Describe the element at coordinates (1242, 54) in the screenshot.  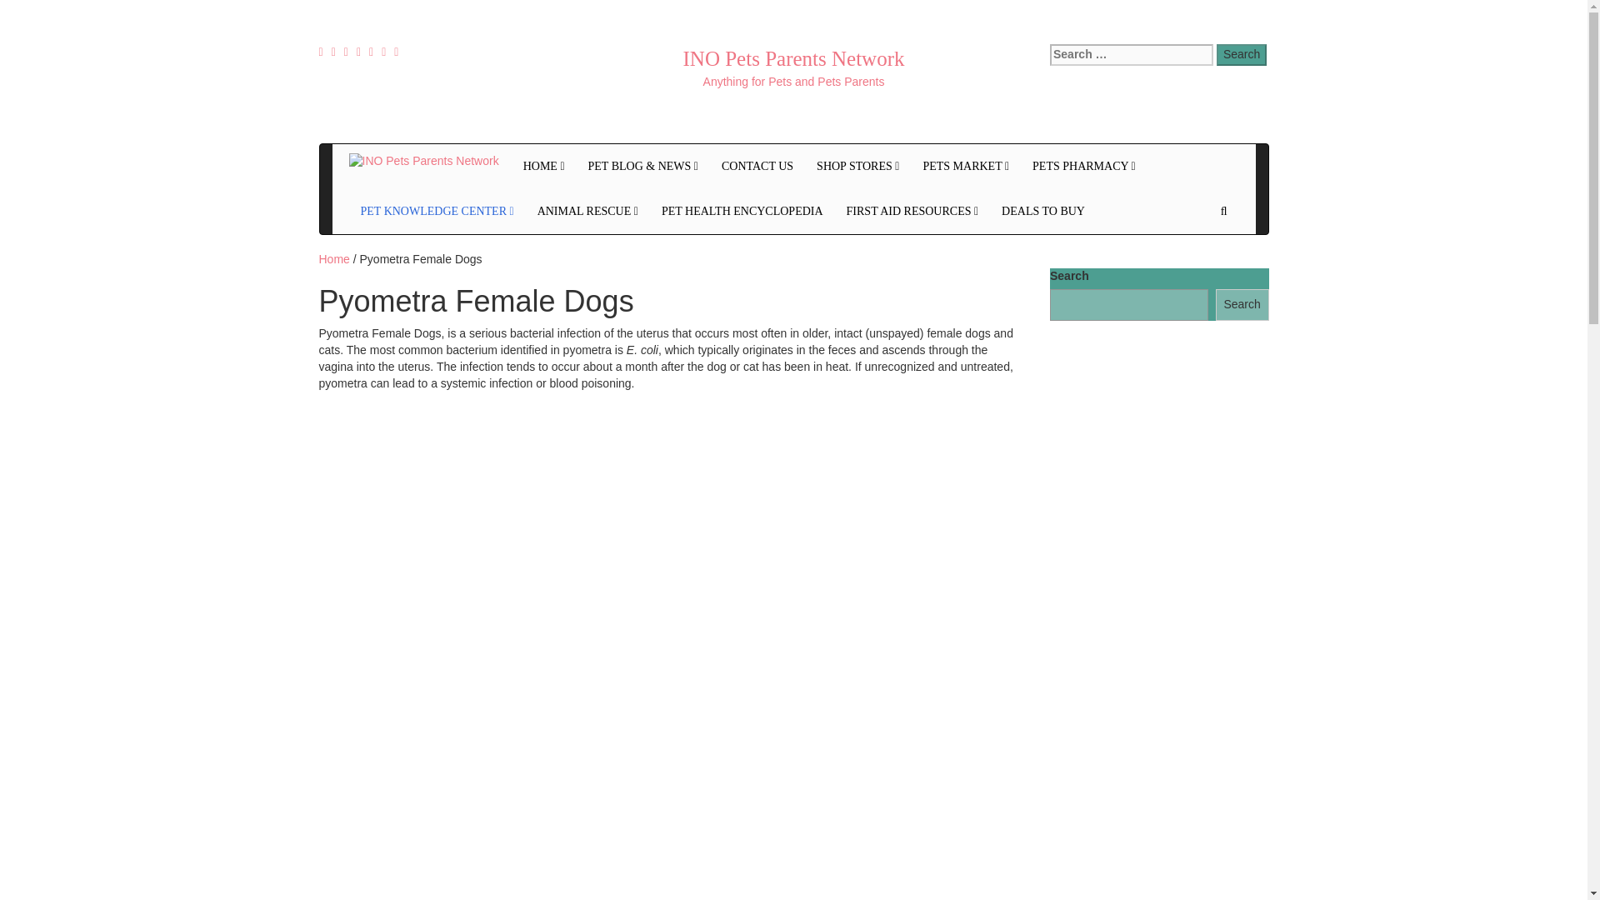
I see `Search` at that location.